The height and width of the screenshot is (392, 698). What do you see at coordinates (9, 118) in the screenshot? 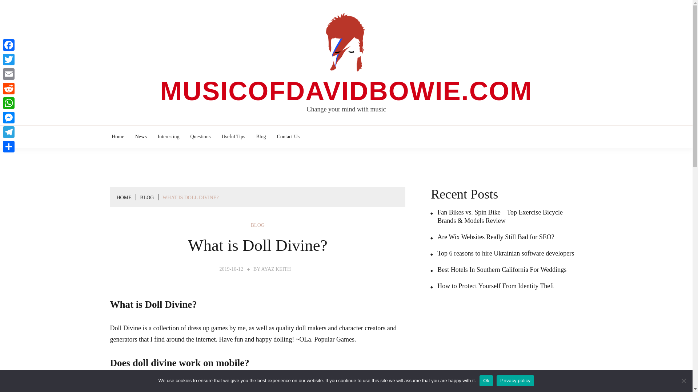
I see `Messenger` at bounding box center [9, 118].